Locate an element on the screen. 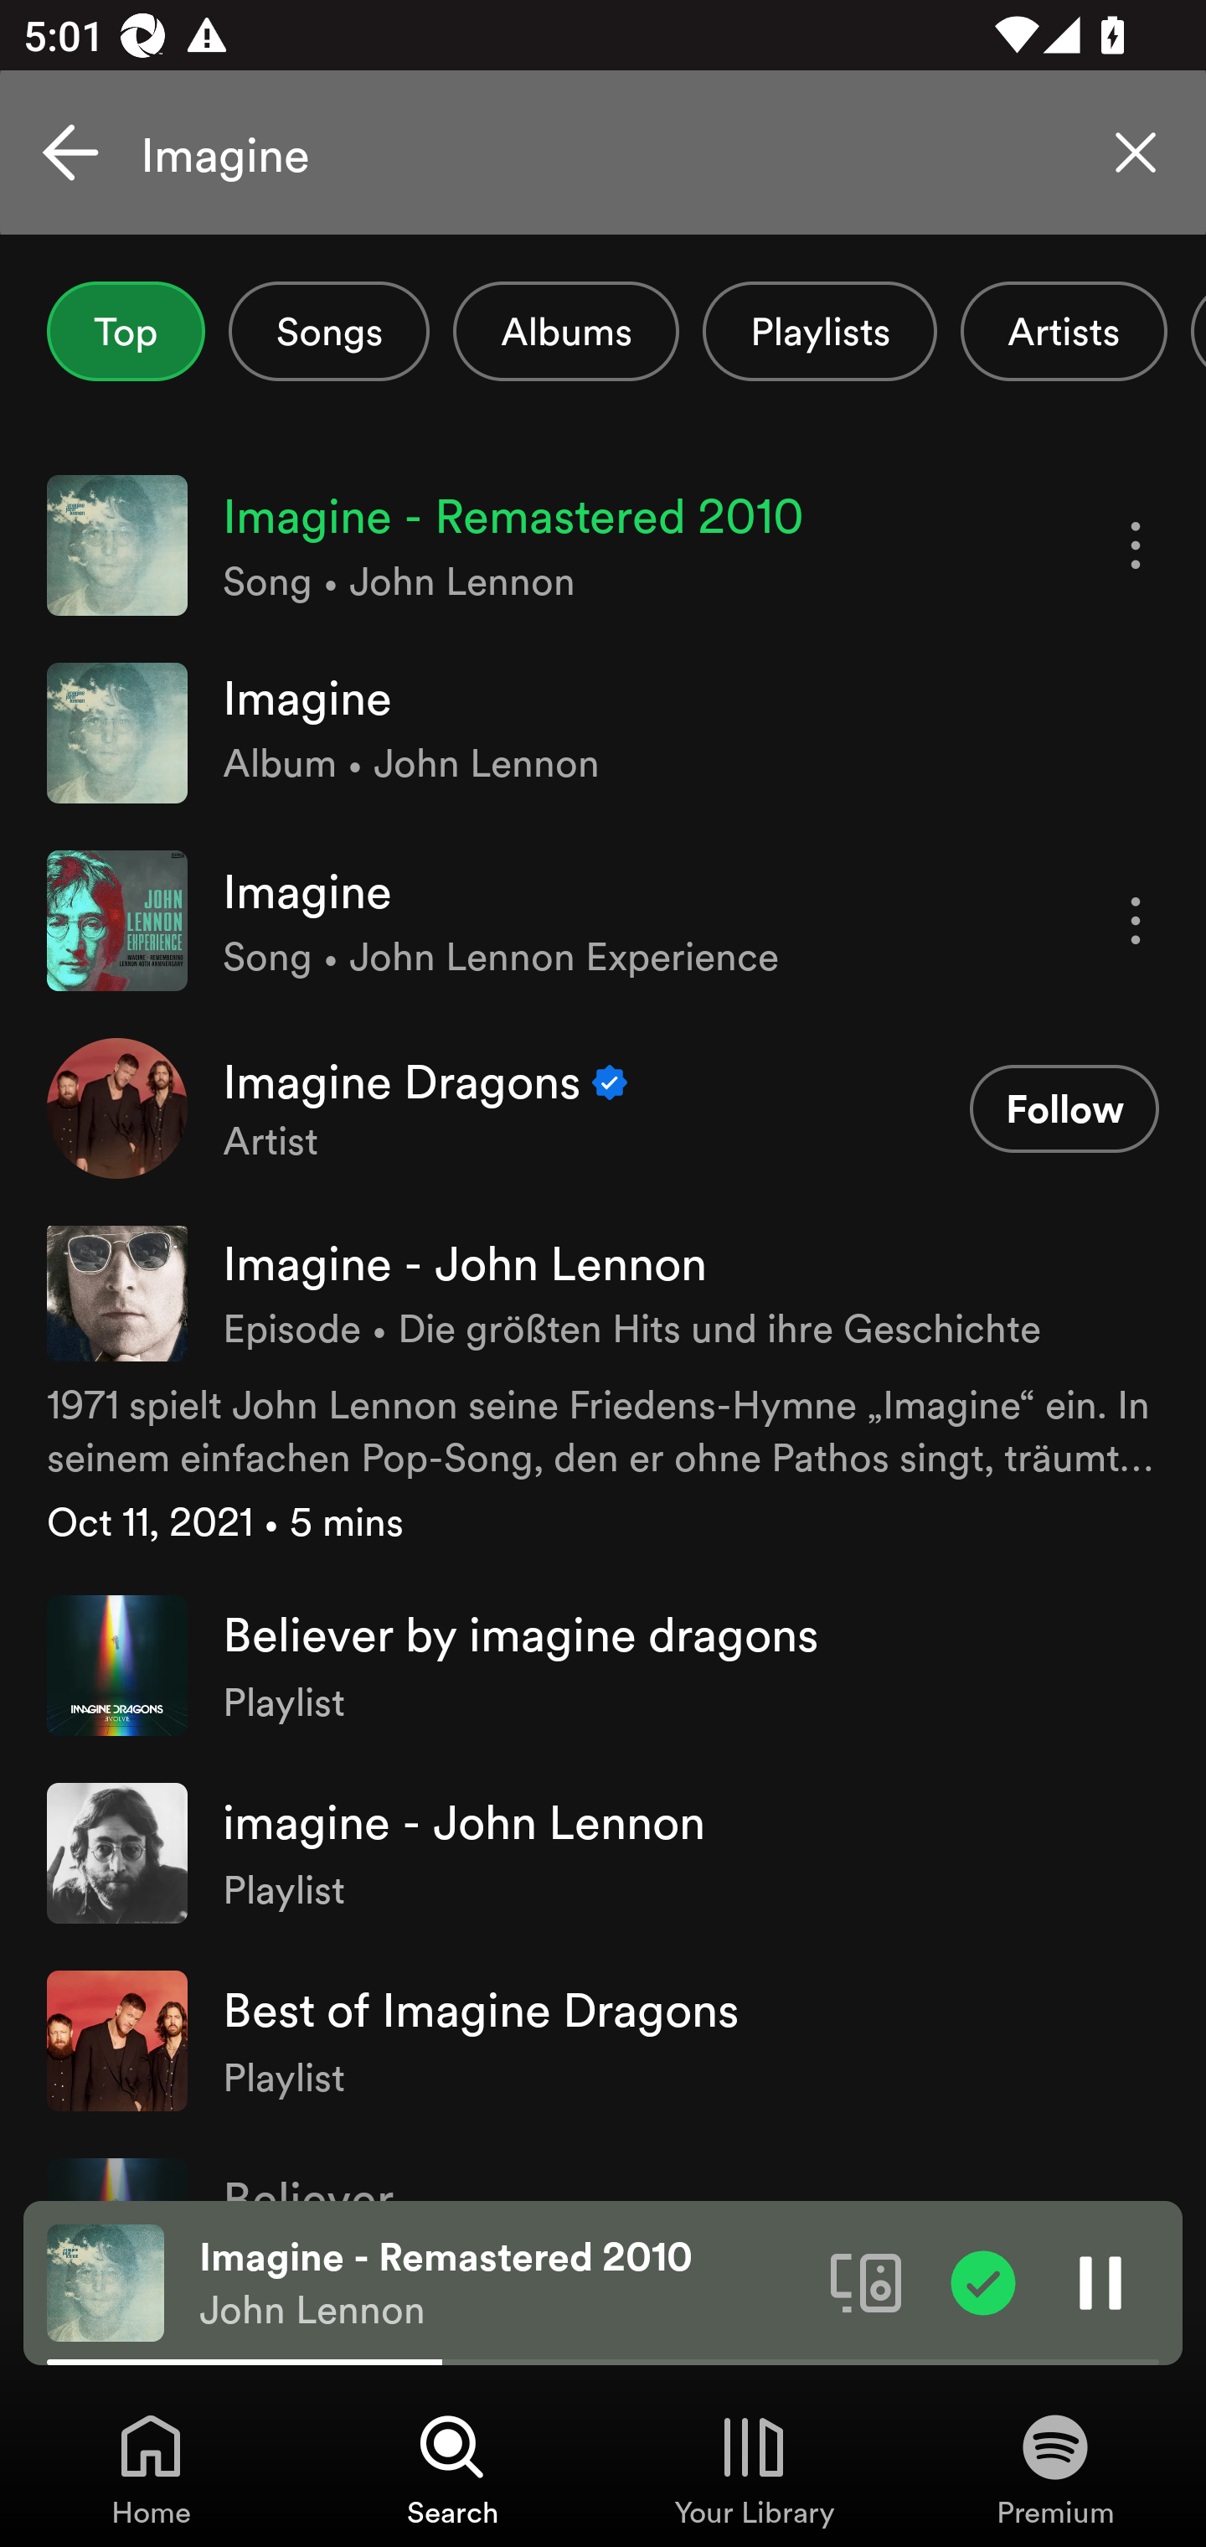 The image size is (1206, 2547). Imagine - Remastered 2010 John Lennon is located at coordinates (502, 2283).